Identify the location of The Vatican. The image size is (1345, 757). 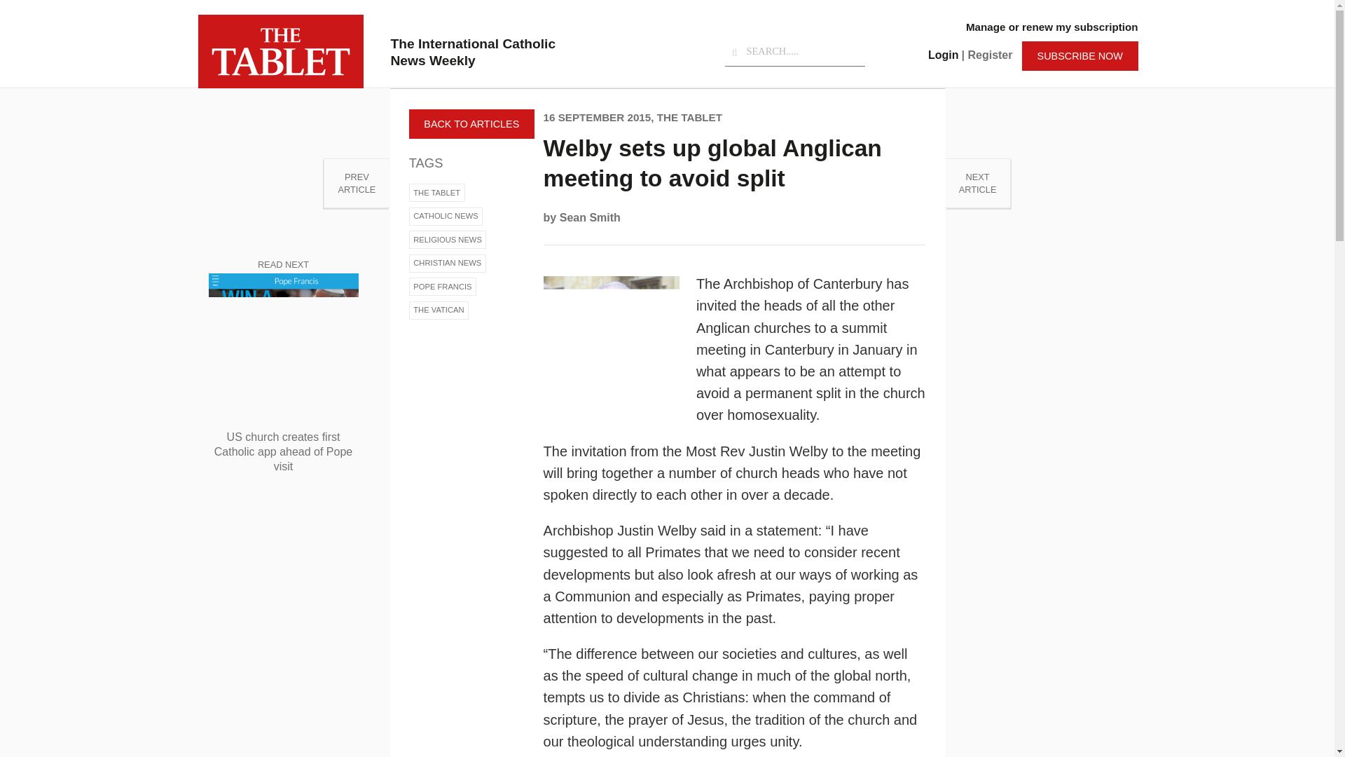
(439, 310).